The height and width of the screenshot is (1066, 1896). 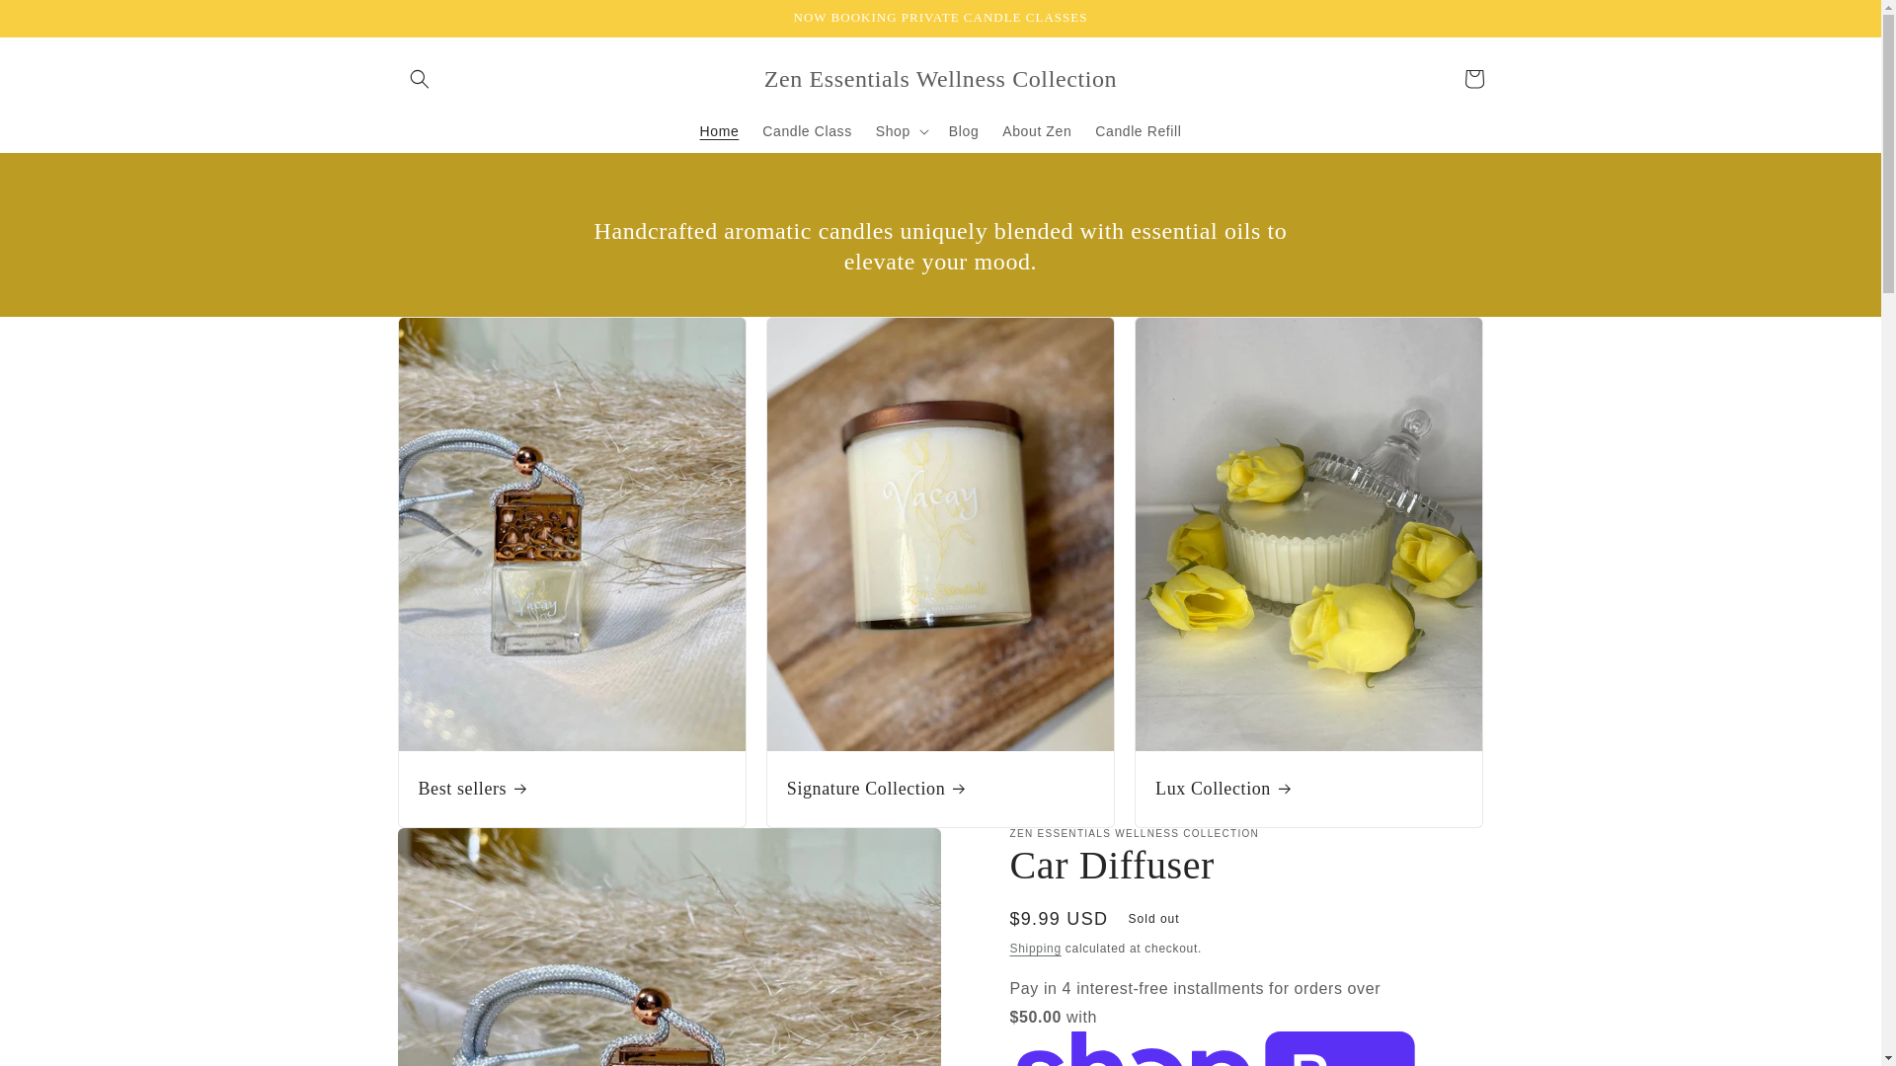 I want to click on About Zen, so click(x=1036, y=131).